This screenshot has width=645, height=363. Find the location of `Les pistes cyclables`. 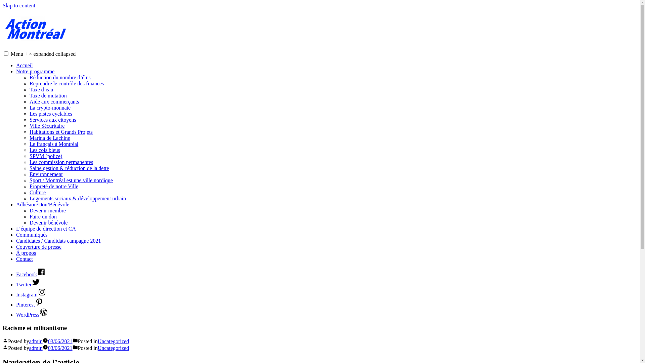

Les pistes cyclables is located at coordinates (51, 114).